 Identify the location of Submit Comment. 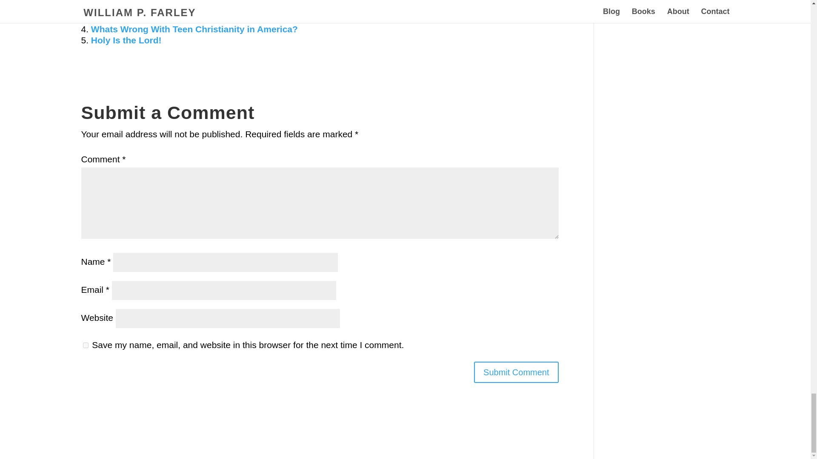
(516, 372).